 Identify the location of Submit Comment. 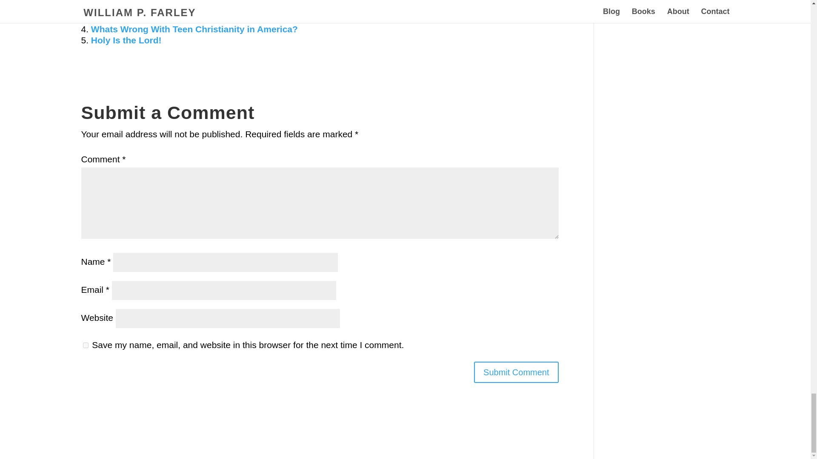
(516, 372).